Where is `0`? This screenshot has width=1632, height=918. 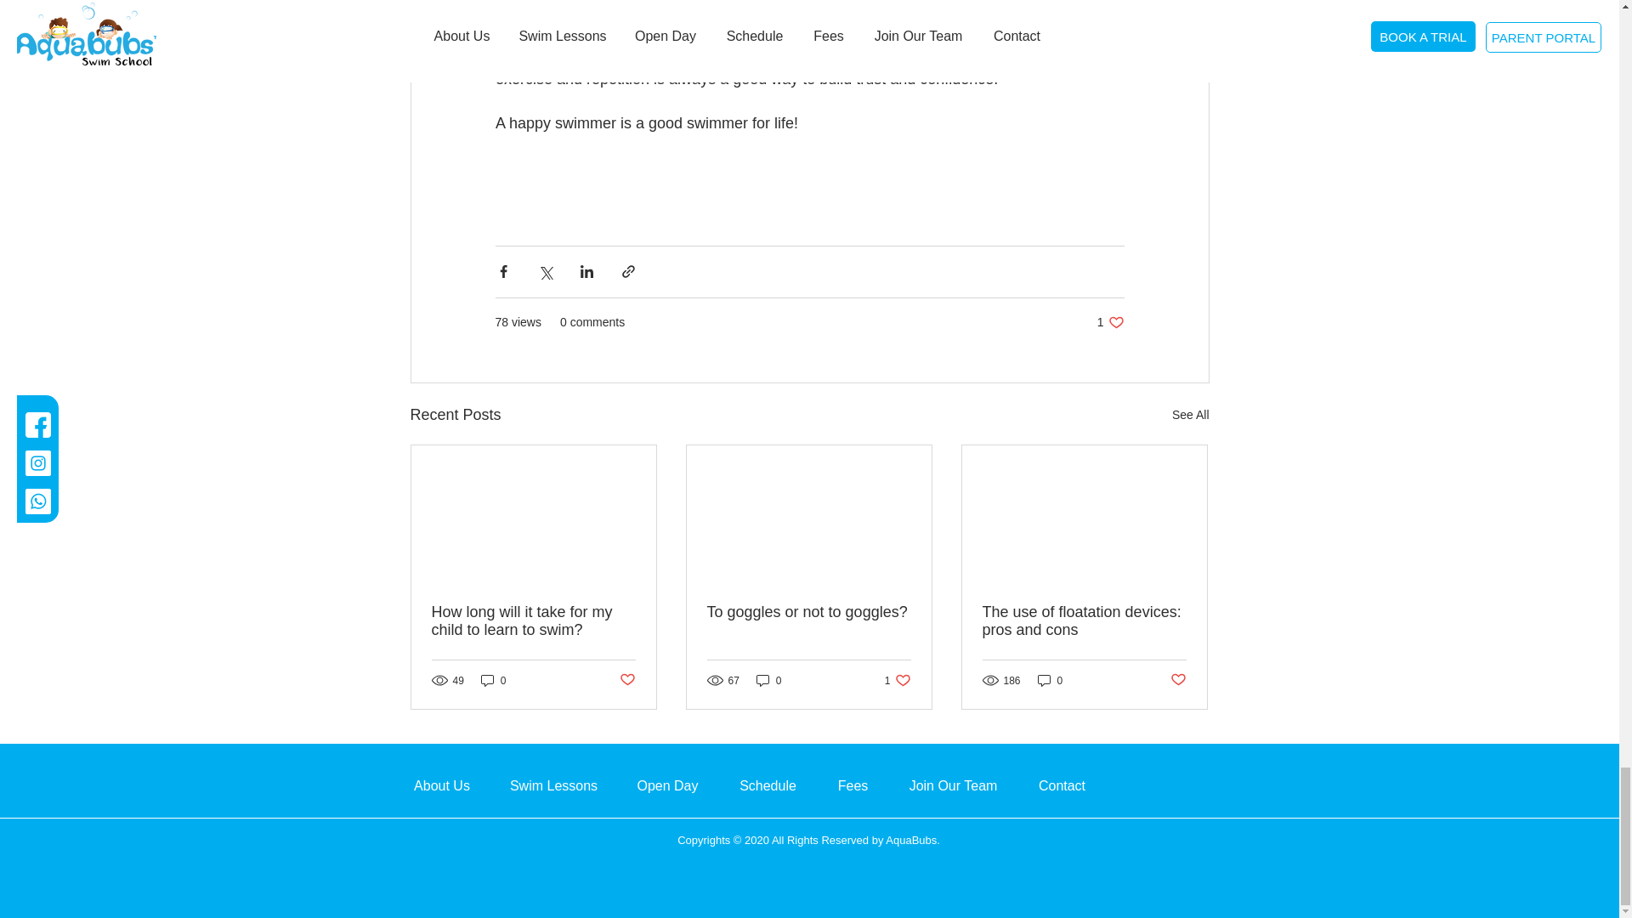
0 is located at coordinates (768, 680).